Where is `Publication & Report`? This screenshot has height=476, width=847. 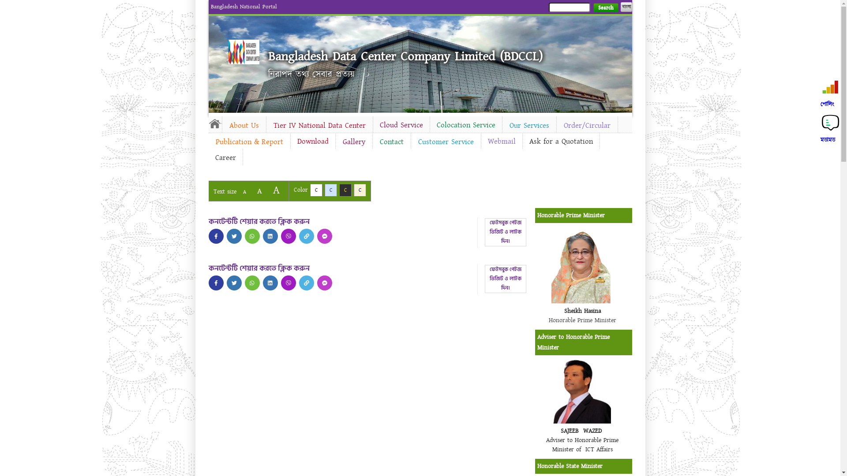
Publication & Report is located at coordinates (249, 142).